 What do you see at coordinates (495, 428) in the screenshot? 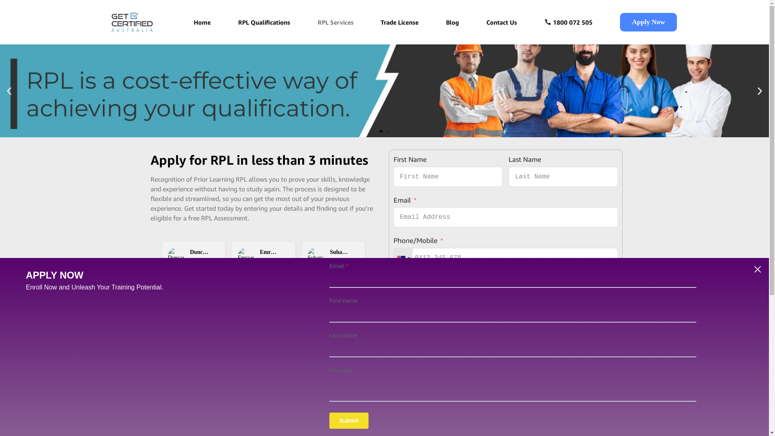
I see `INFORMATION TECHNOLOGY` at bounding box center [495, 428].